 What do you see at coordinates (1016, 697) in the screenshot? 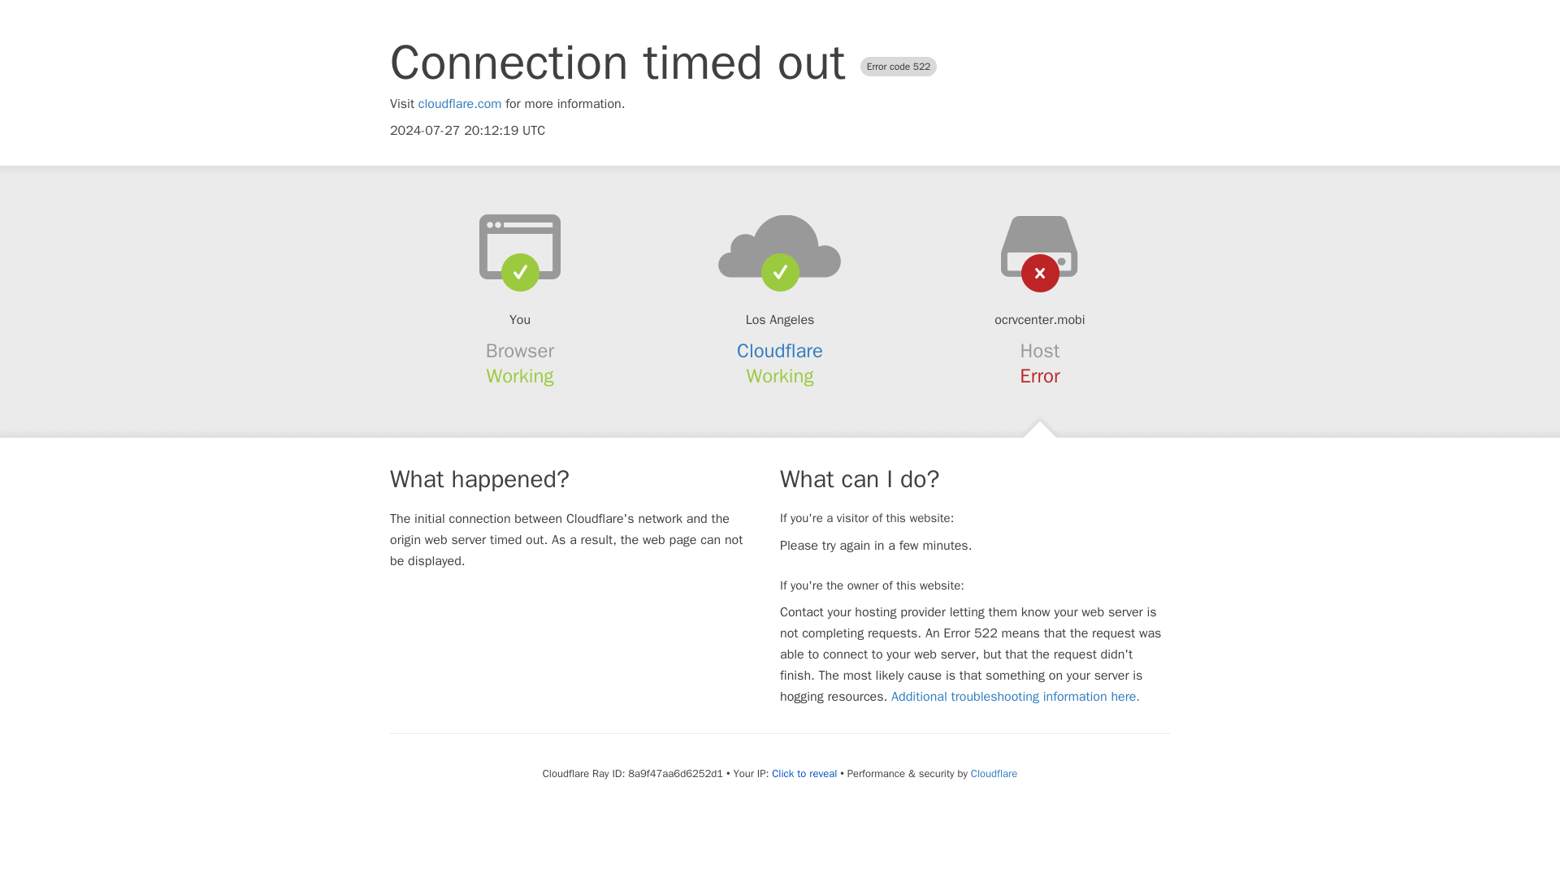
I see `Additional troubleshooting information here.` at bounding box center [1016, 697].